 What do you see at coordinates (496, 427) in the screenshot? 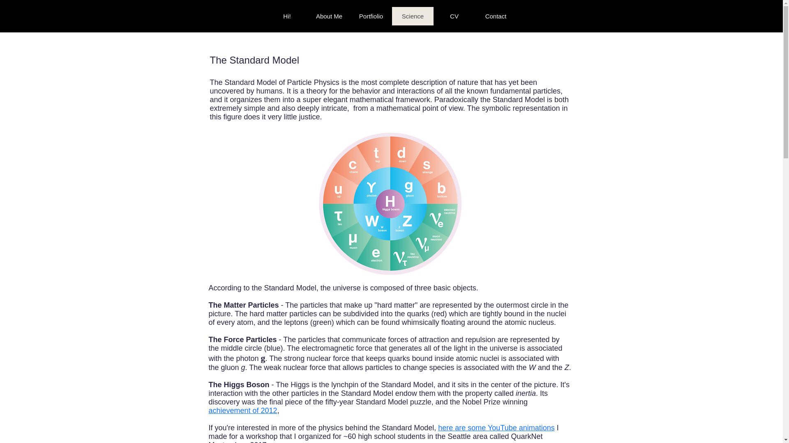
I see `here are some YouTube animations` at bounding box center [496, 427].